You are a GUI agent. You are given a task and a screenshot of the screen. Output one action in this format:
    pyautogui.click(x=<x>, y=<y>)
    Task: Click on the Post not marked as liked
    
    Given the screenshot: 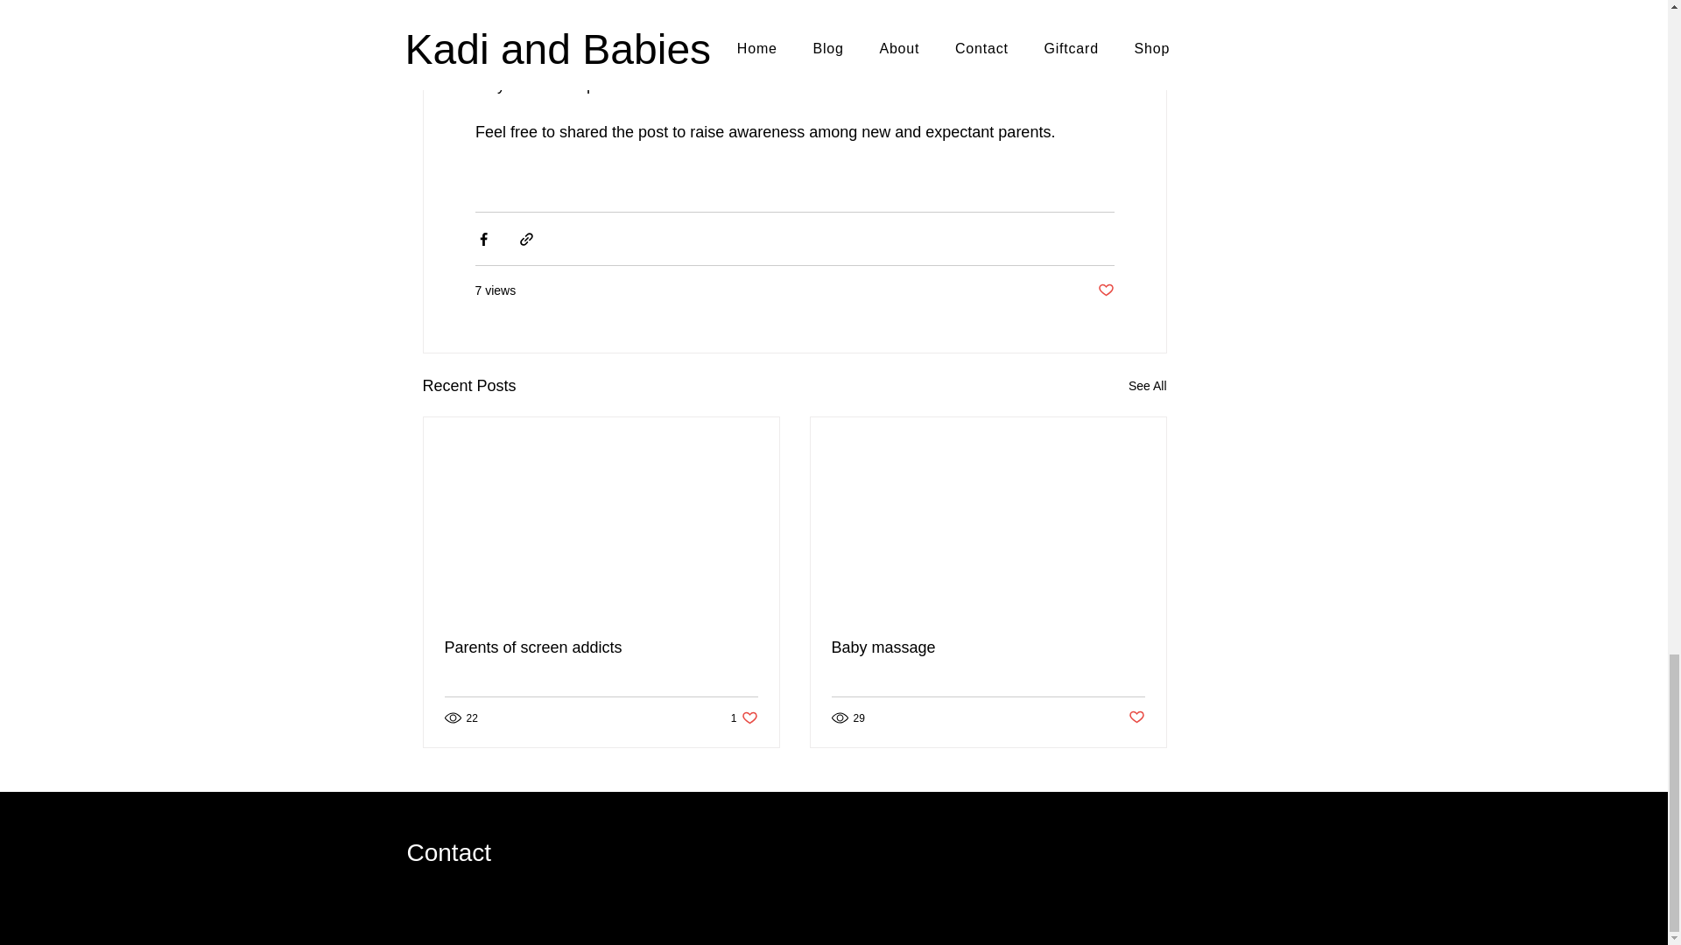 What is the action you would take?
    pyautogui.click(x=1105, y=290)
    